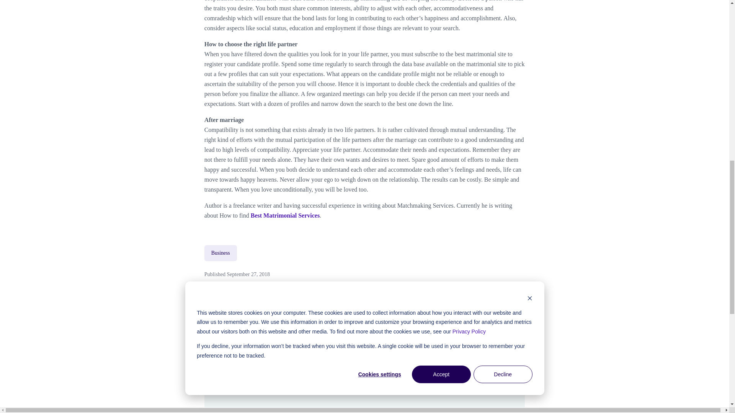 The height and width of the screenshot is (413, 735). What do you see at coordinates (281, 384) in the screenshot?
I see `abhimanyu-singh` at bounding box center [281, 384].